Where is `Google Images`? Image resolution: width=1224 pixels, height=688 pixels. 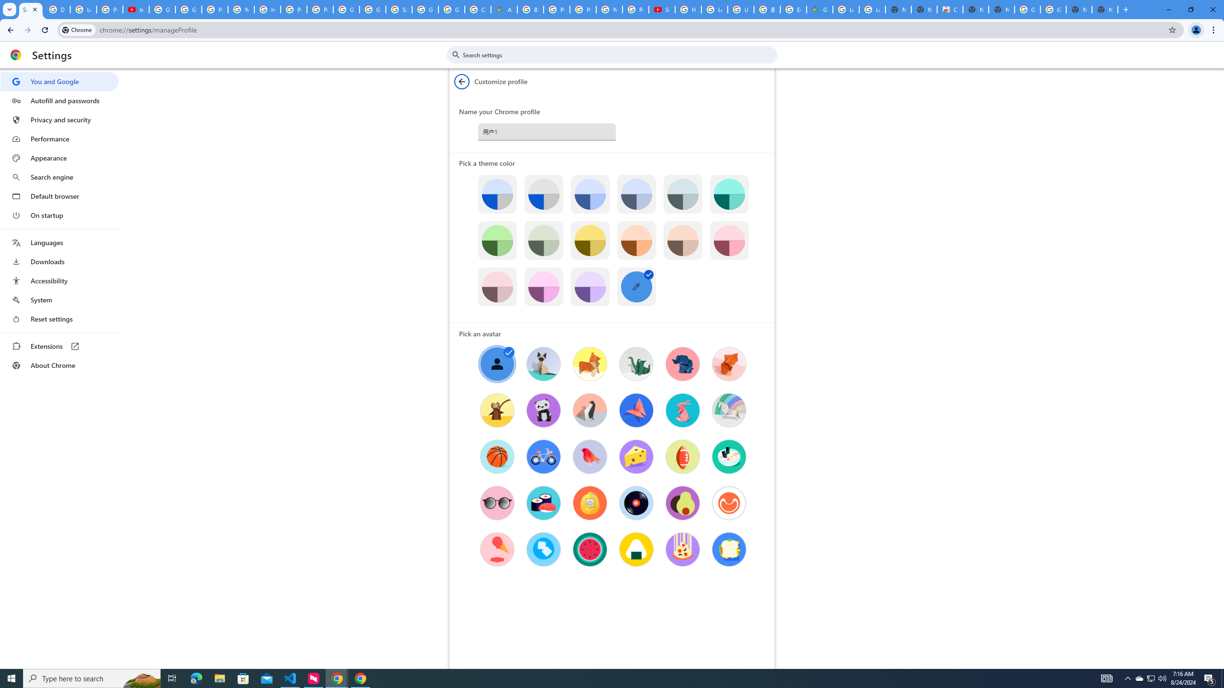 Google Images is located at coordinates (1053, 10).